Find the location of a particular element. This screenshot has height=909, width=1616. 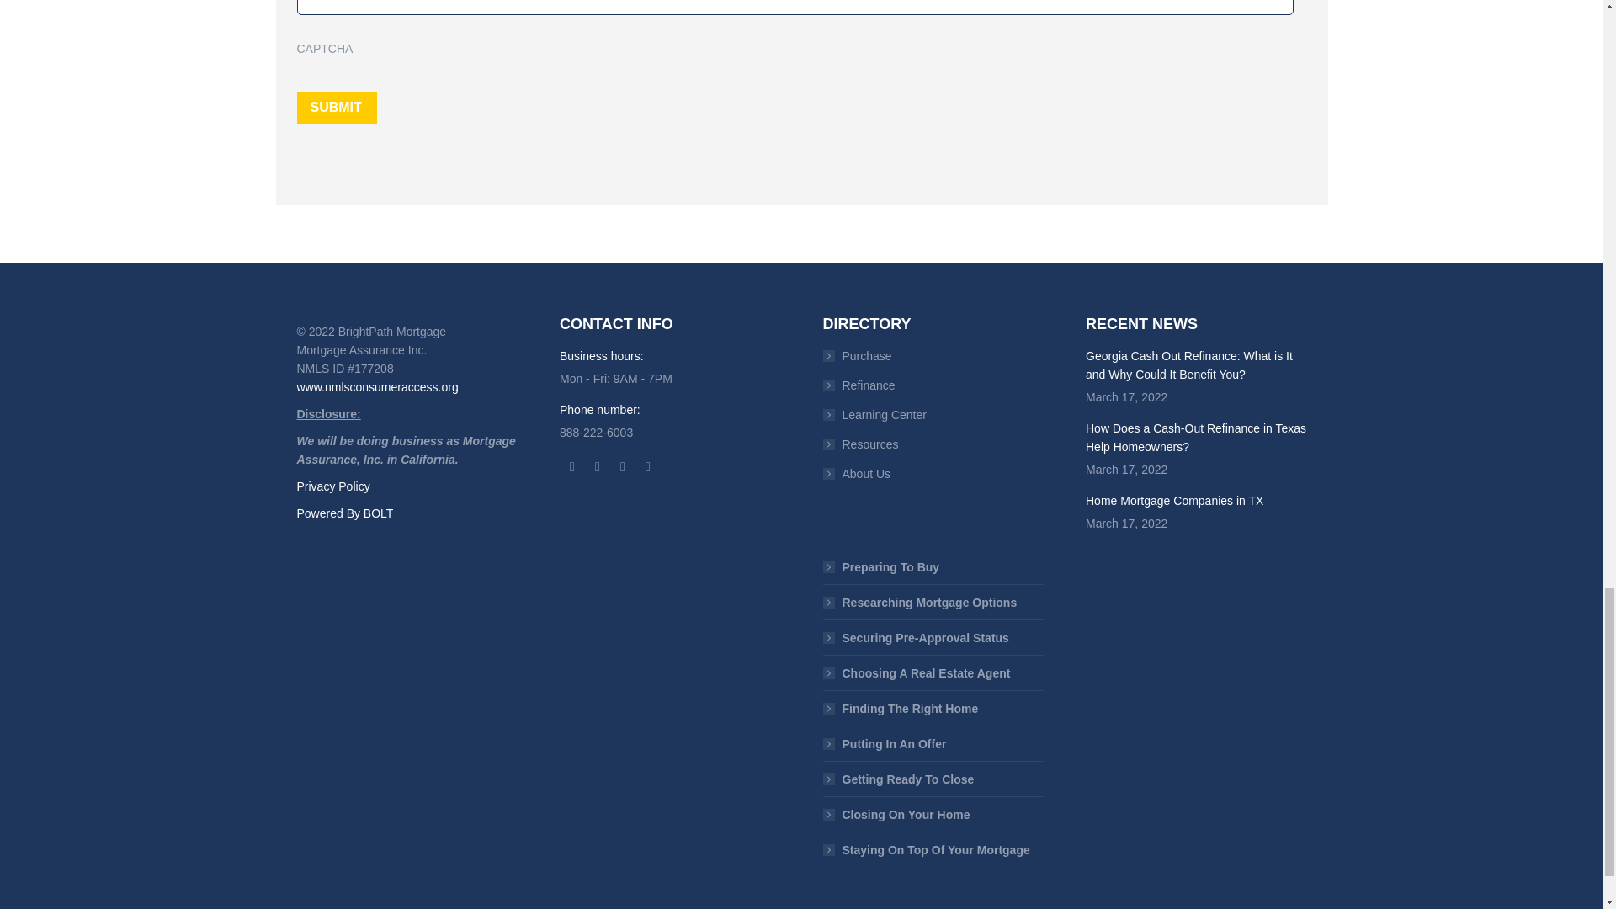

Linkedin page opens in new window is located at coordinates (648, 467).